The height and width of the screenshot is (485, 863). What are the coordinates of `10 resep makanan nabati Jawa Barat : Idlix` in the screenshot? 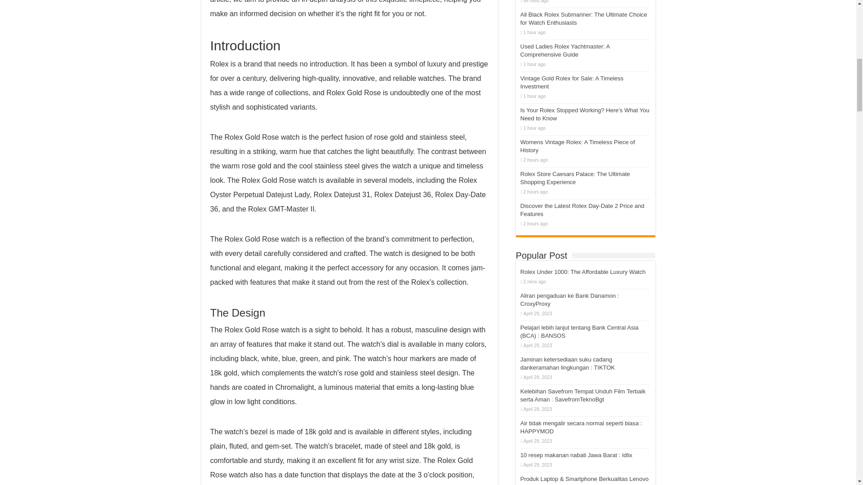 It's located at (576, 454).